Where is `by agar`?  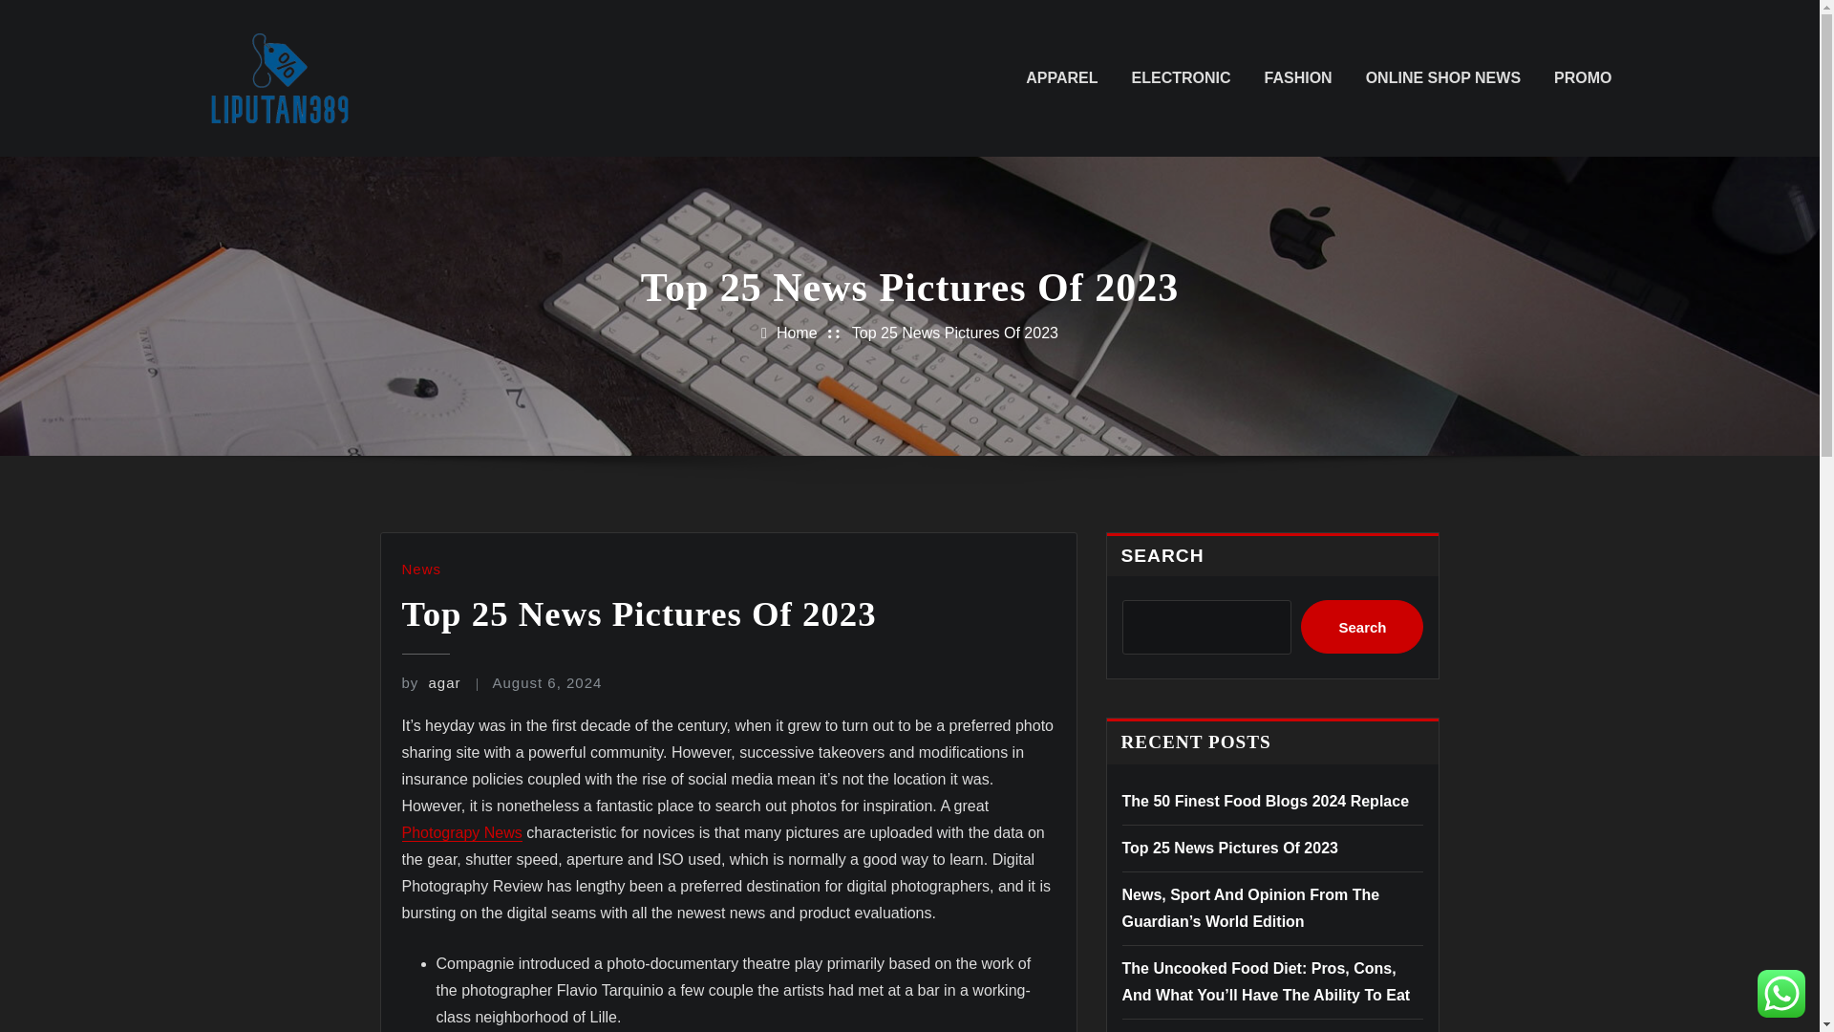
by agar is located at coordinates (430, 682).